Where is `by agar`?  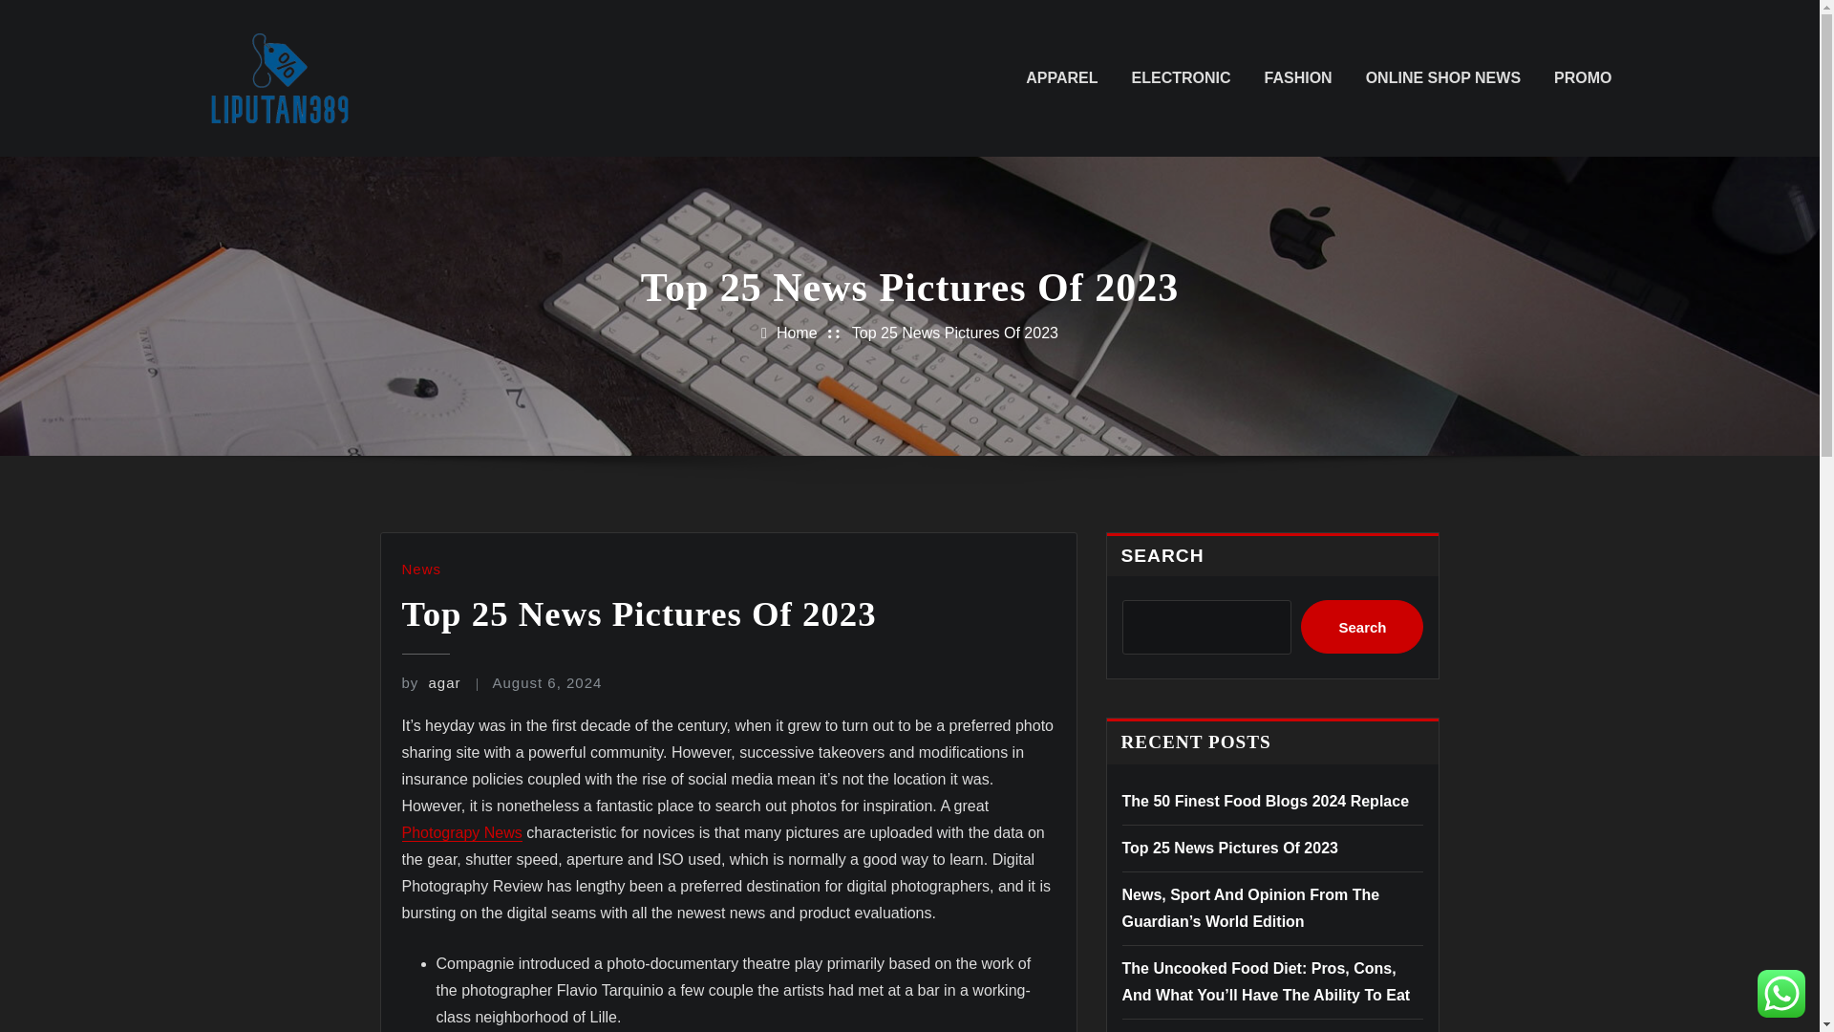
by agar is located at coordinates (430, 682).